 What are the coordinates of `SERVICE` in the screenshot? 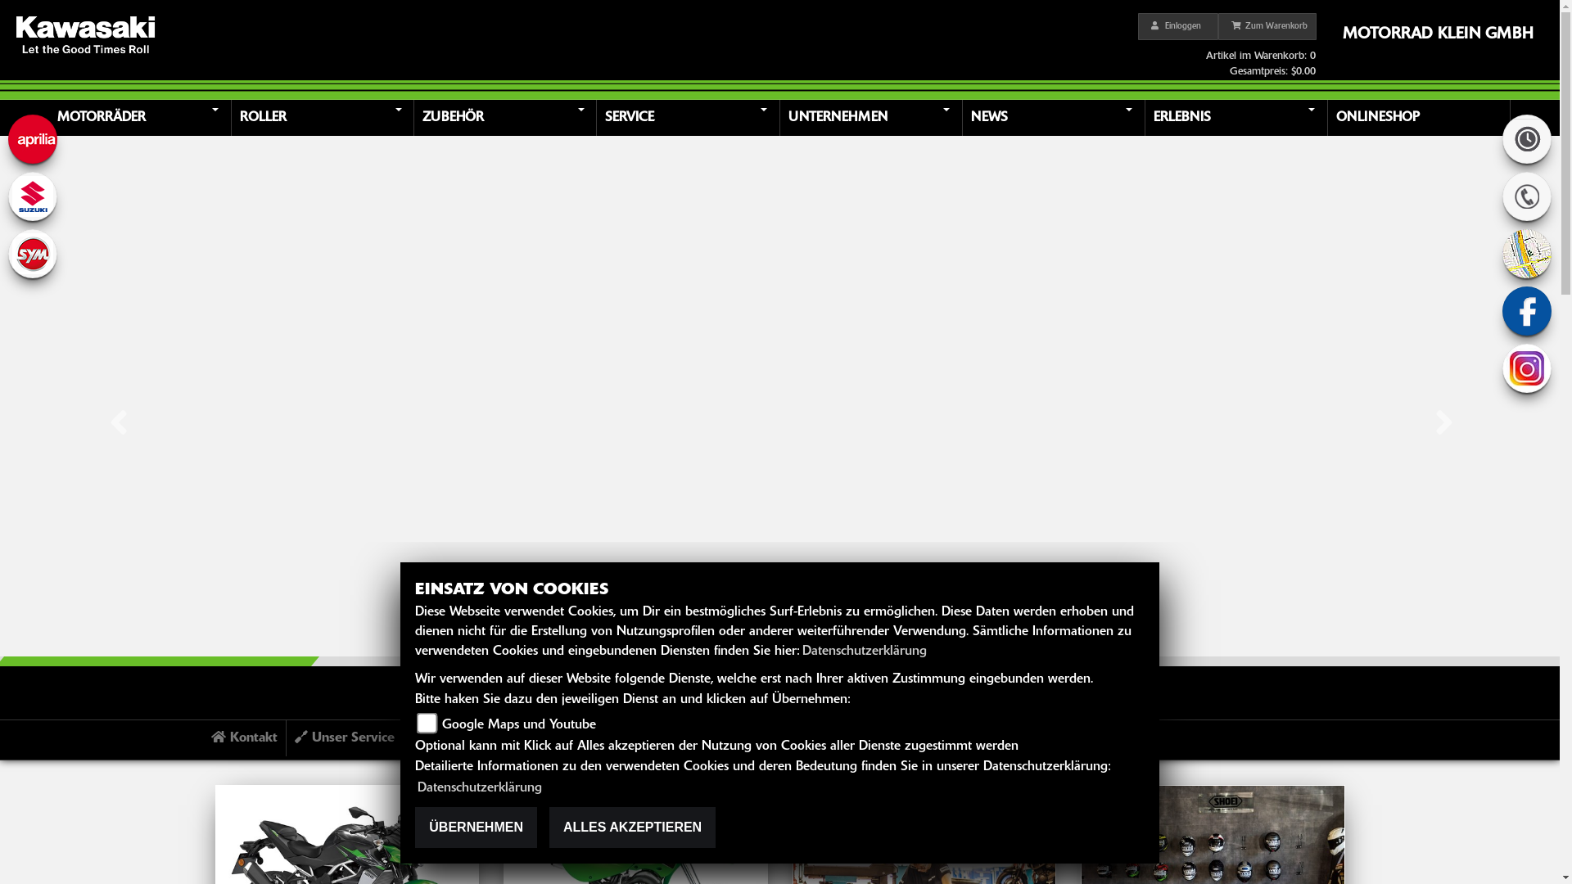 It's located at (690, 118).